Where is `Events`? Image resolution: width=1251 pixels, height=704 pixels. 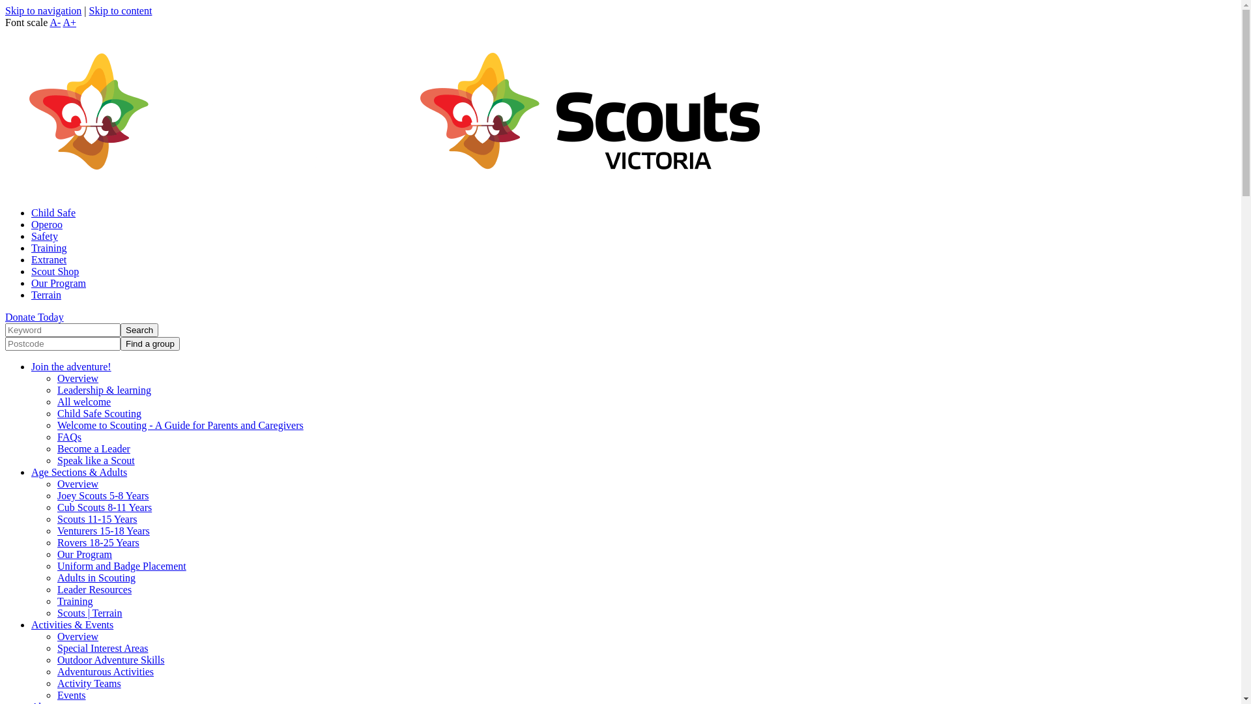 Events is located at coordinates (72, 695).